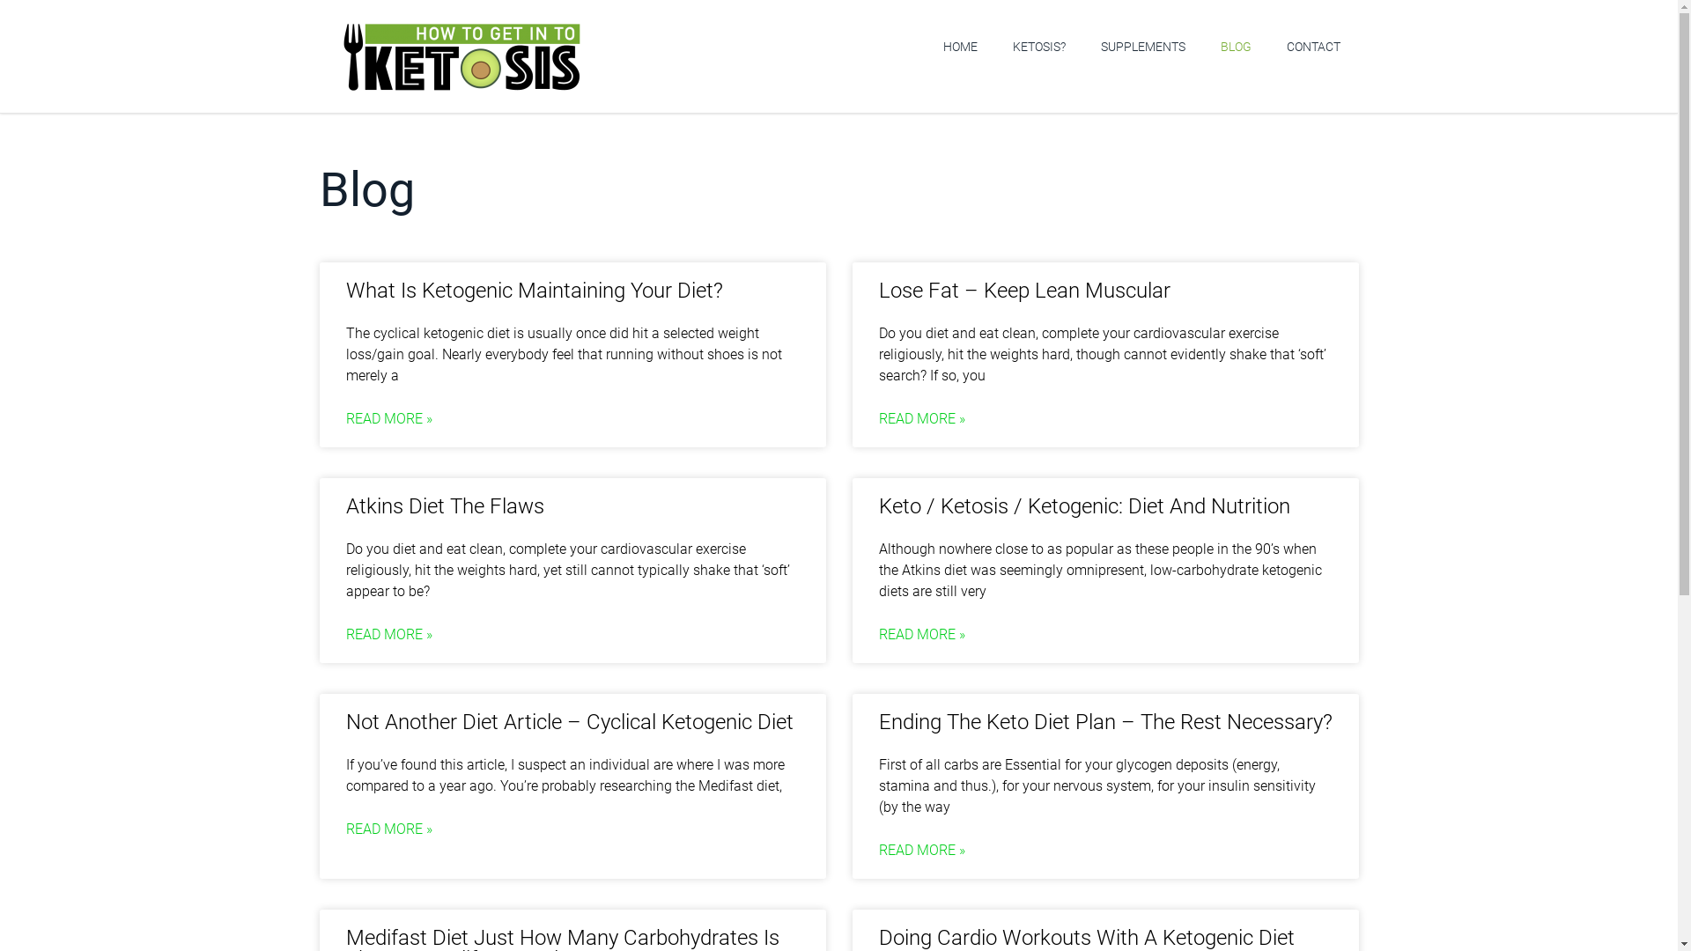 Image resolution: width=1691 pixels, height=951 pixels. Describe the element at coordinates (1314, 47) in the screenshot. I see `CONTACT` at that location.